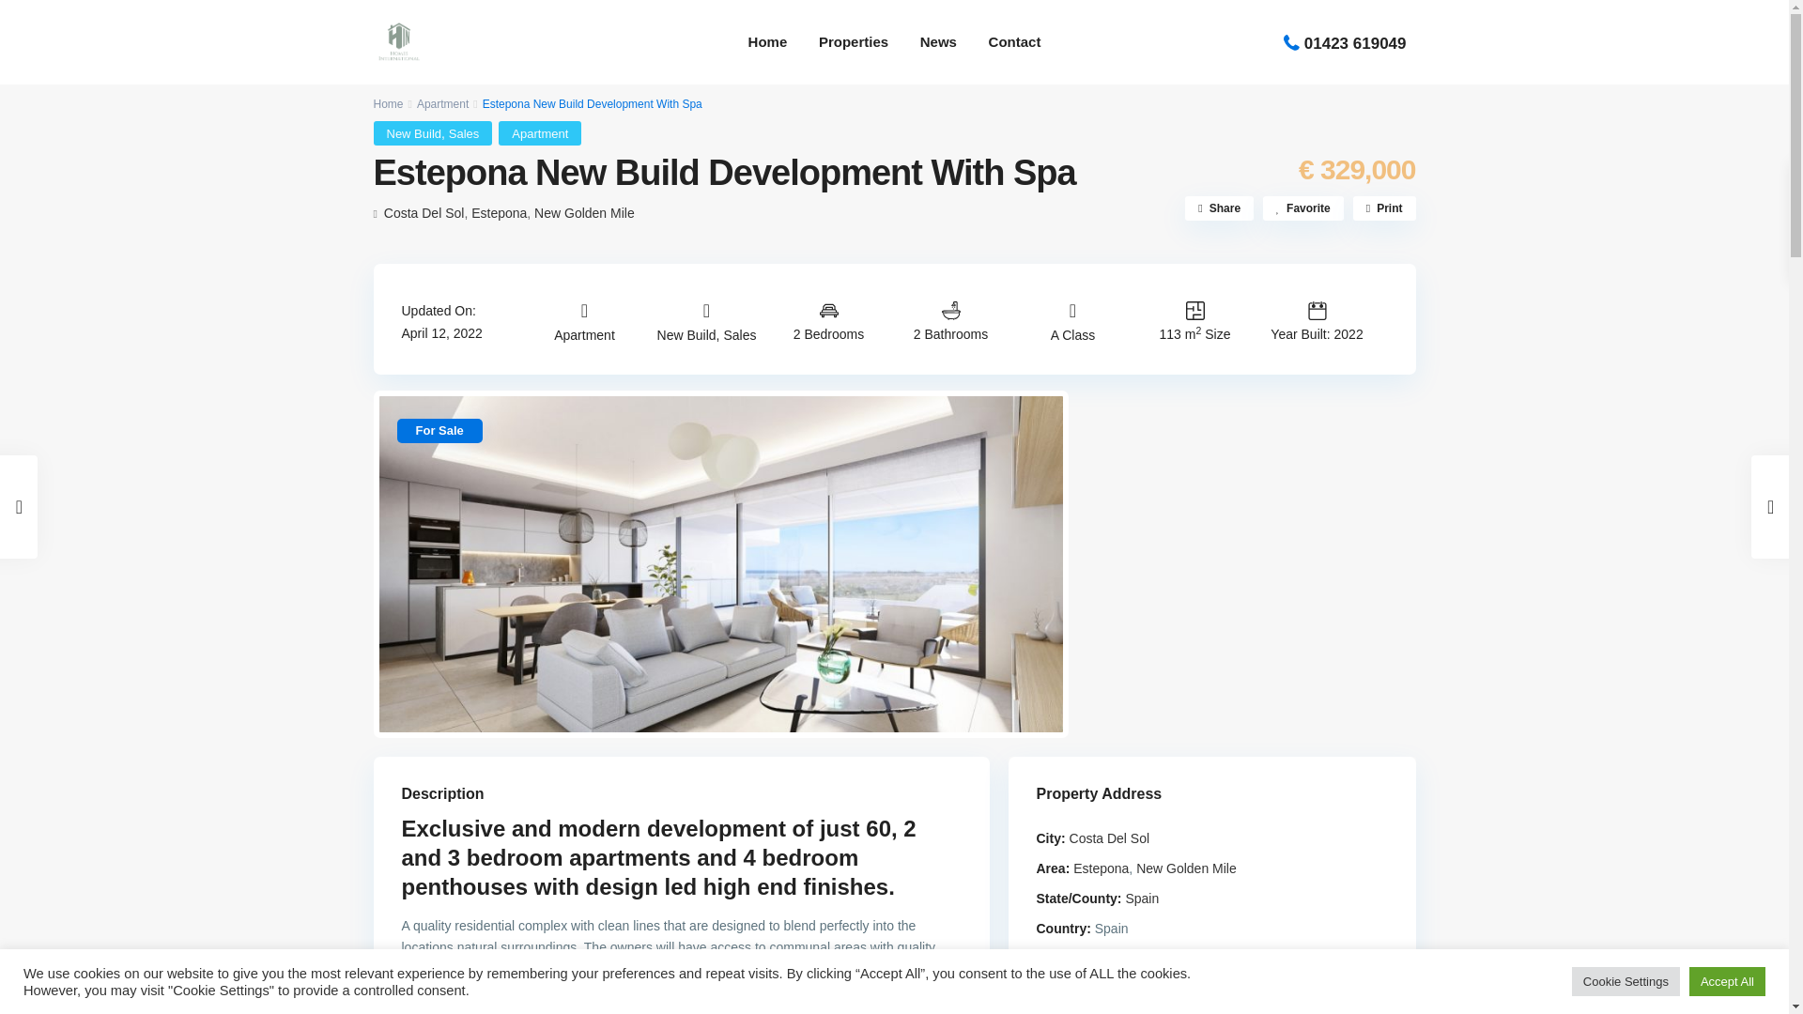 The width and height of the screenshot is (1803, 1014). What do you see at coordinates (389, 103) in the screenshot?
I see `Home` at bounding box center [389, 103].